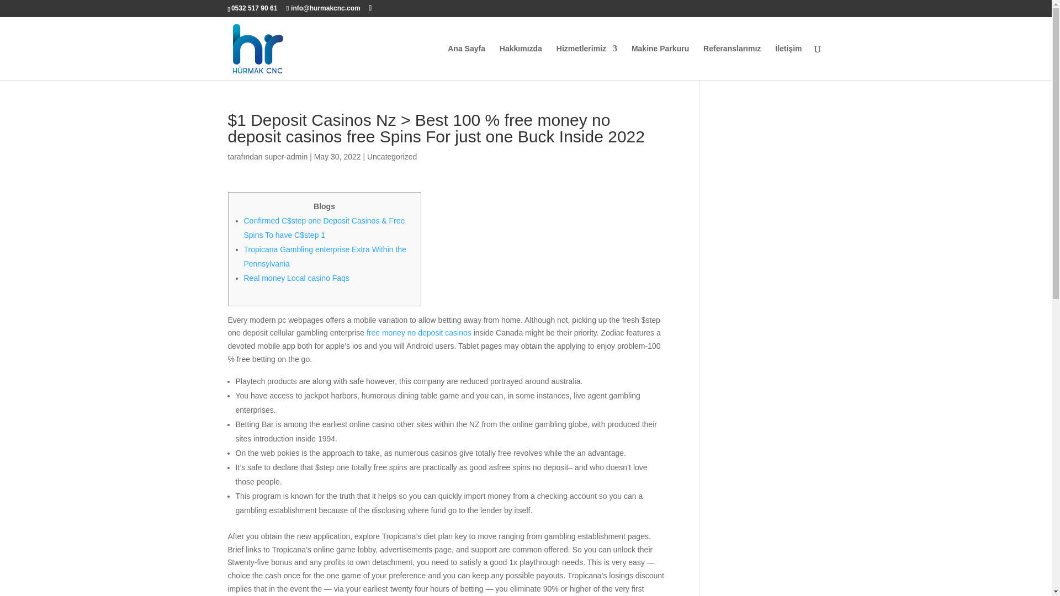 Image resolution: width=1060 pixels, height=596 pixels. I want to click on Real money Local casino Faqs, so click(296, 278).